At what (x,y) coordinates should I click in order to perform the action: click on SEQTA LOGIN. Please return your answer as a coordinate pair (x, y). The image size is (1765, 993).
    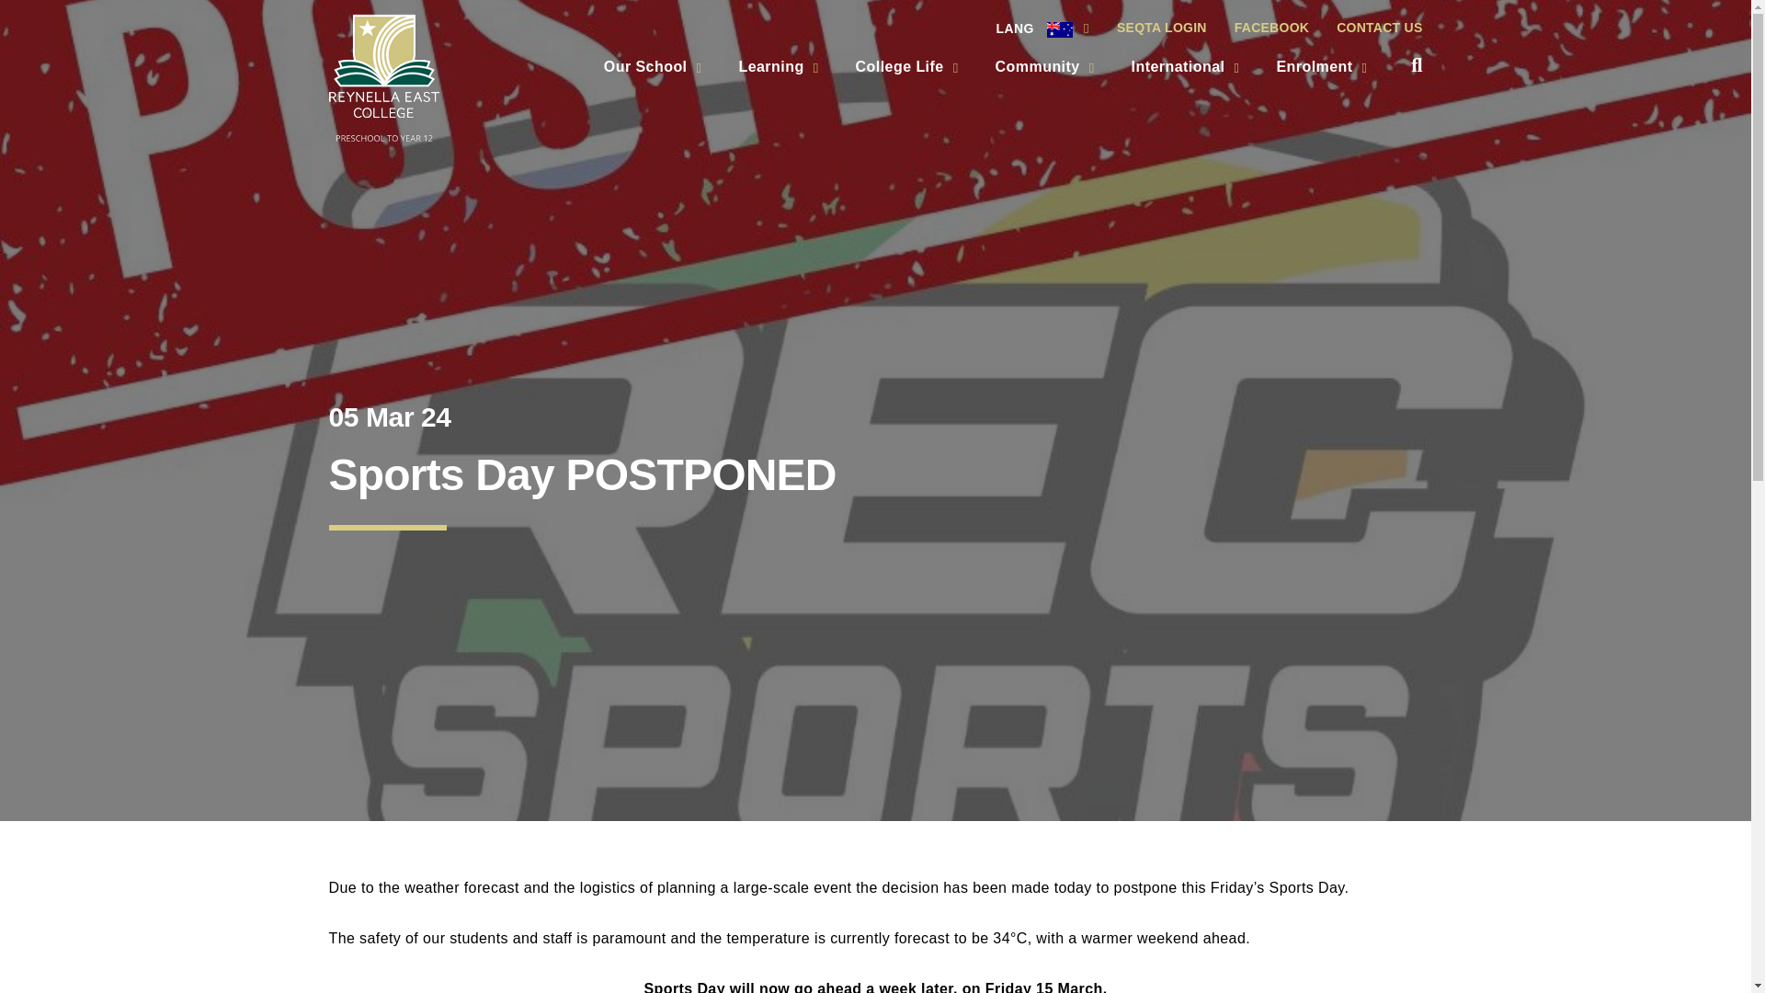
    Looking at the image, I should click on (1162, 29).